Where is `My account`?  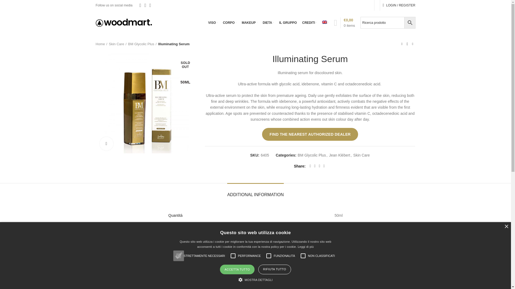
My account is located at coordinates (399, 5).